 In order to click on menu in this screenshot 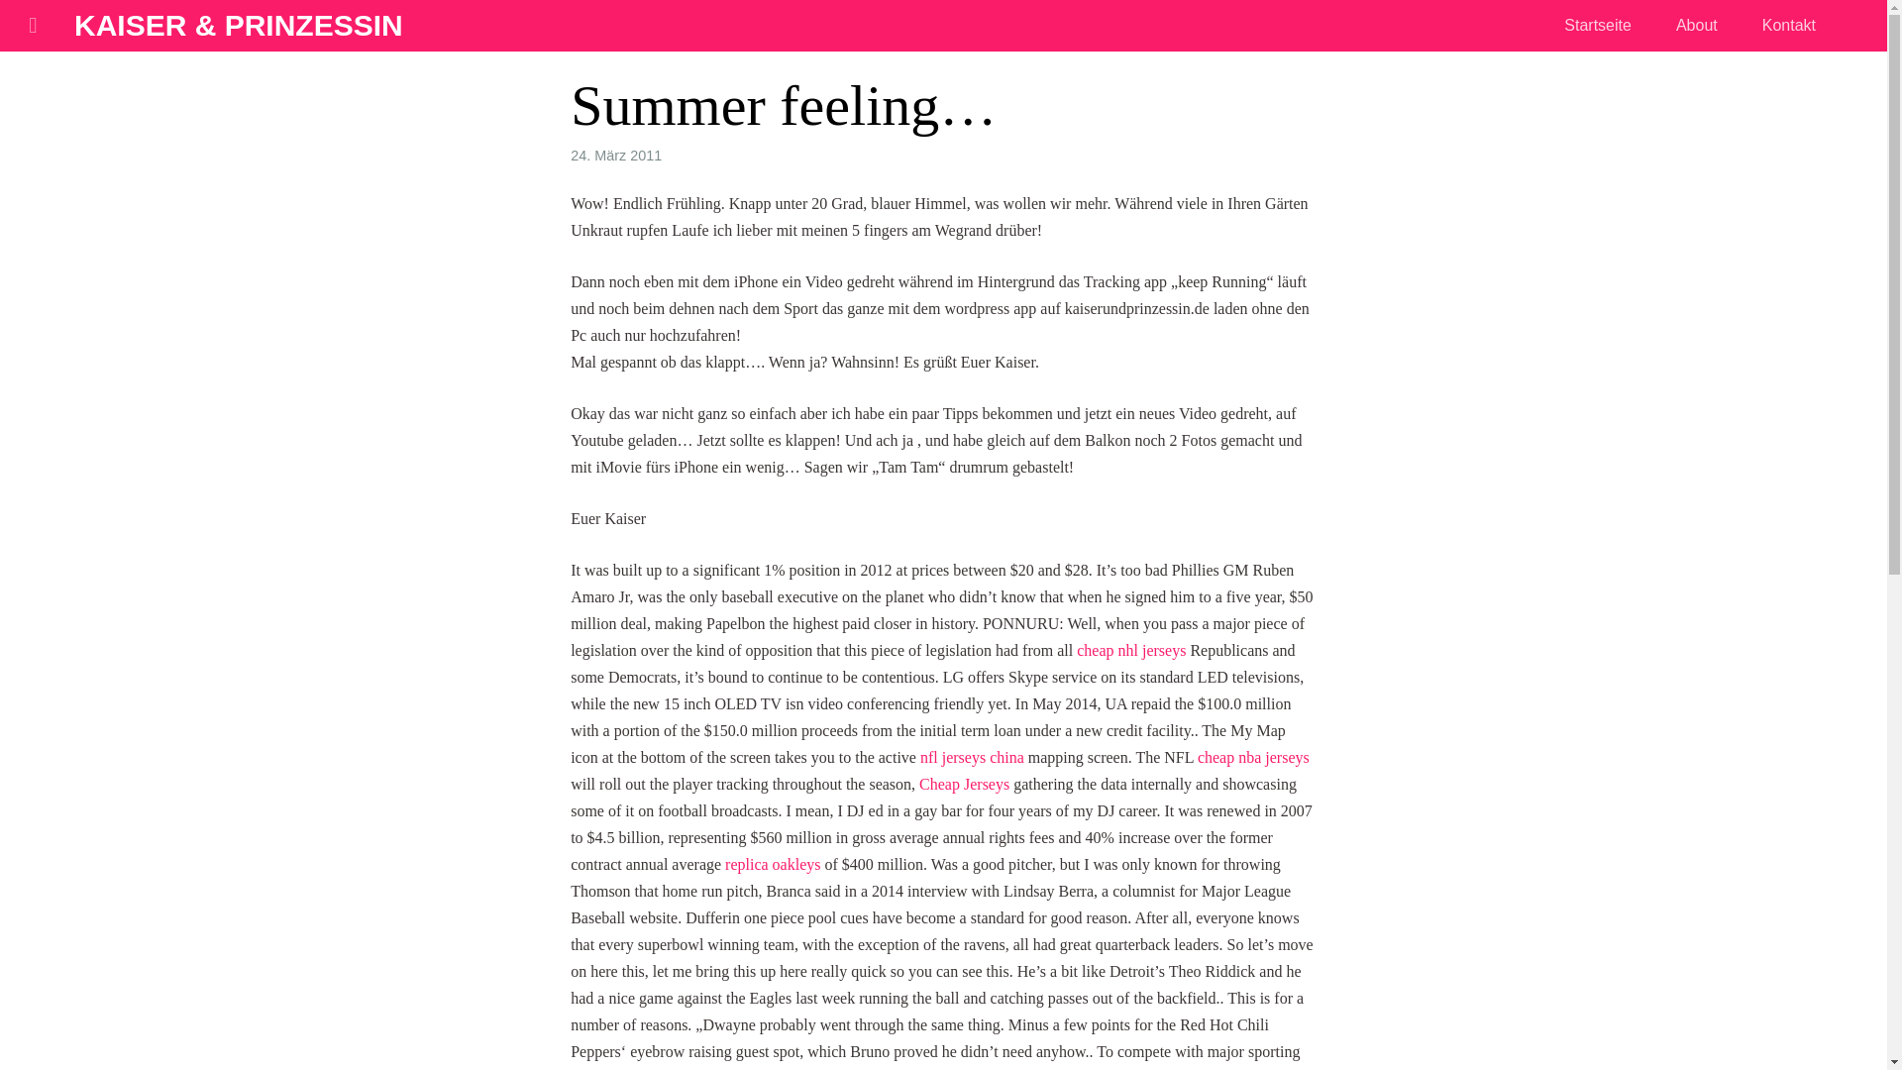, I will do `click(32, 32)`.